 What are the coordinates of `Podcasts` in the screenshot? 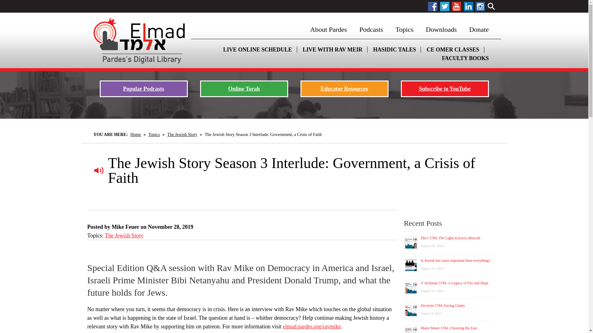 It's located at (371, 30).